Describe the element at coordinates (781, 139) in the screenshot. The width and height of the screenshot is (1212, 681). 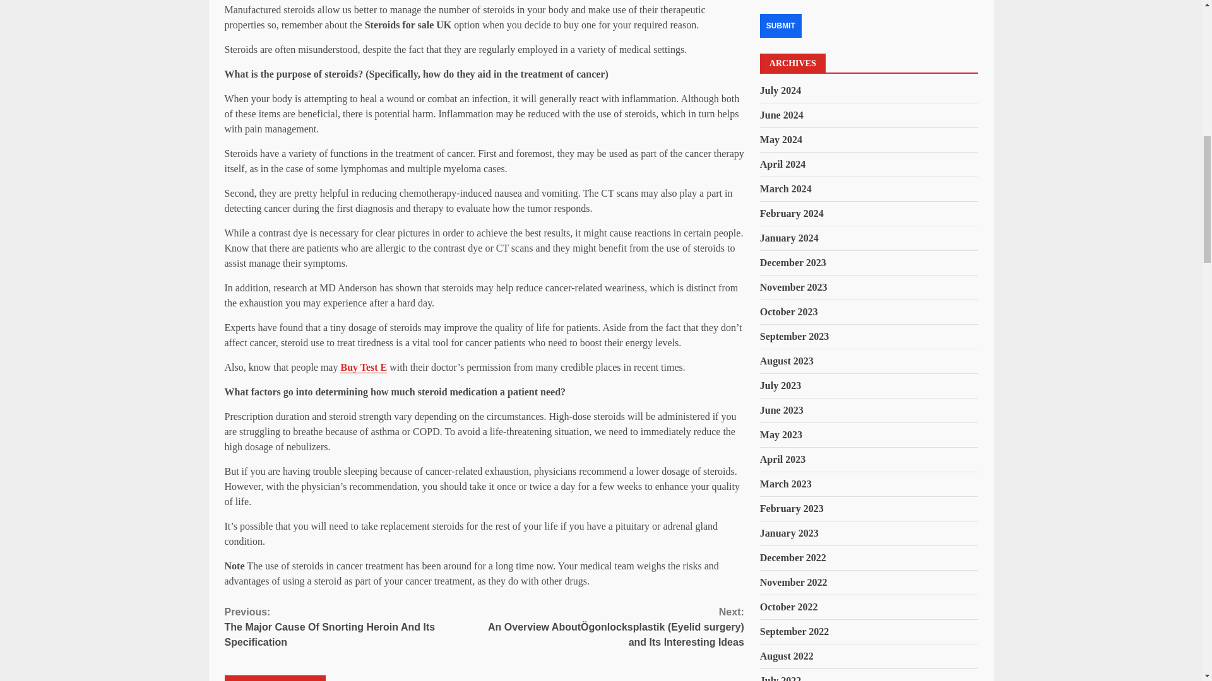
I see `May 2024` at that location.